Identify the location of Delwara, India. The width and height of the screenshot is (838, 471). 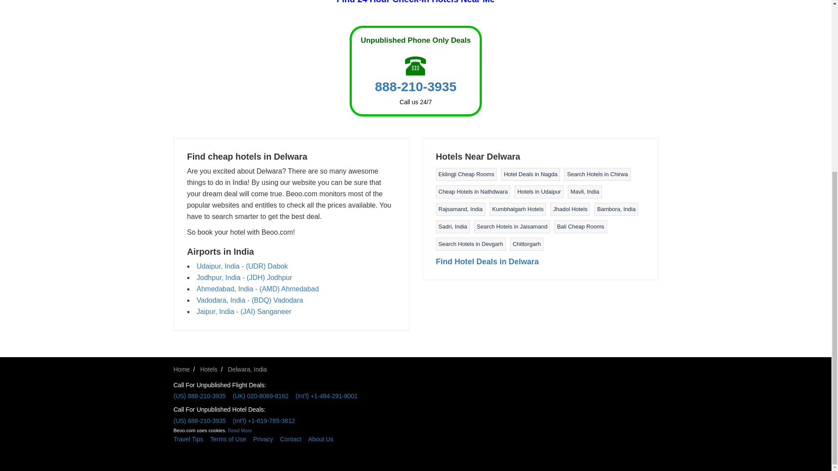
(247, 369).